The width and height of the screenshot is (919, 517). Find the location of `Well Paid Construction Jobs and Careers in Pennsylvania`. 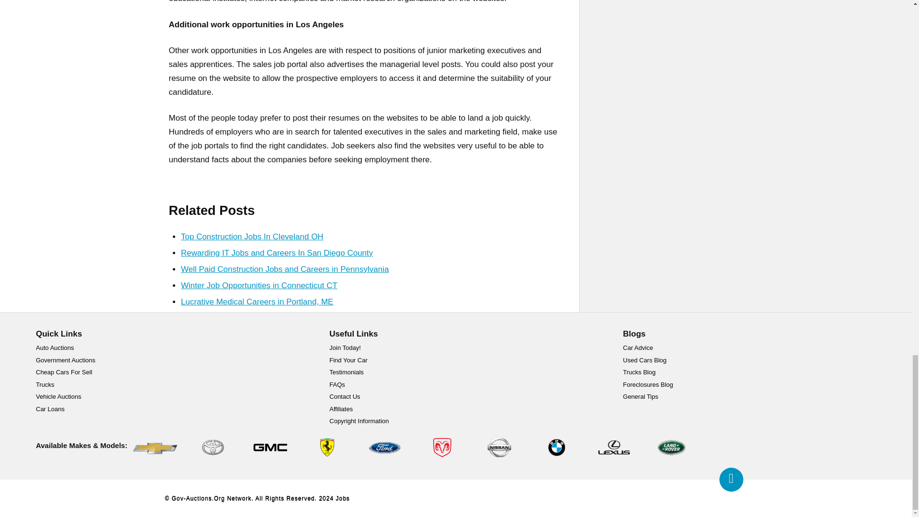

Well Paid Construction Jobs and Careers in Pennsylvania is located at coordinates (285, 269).